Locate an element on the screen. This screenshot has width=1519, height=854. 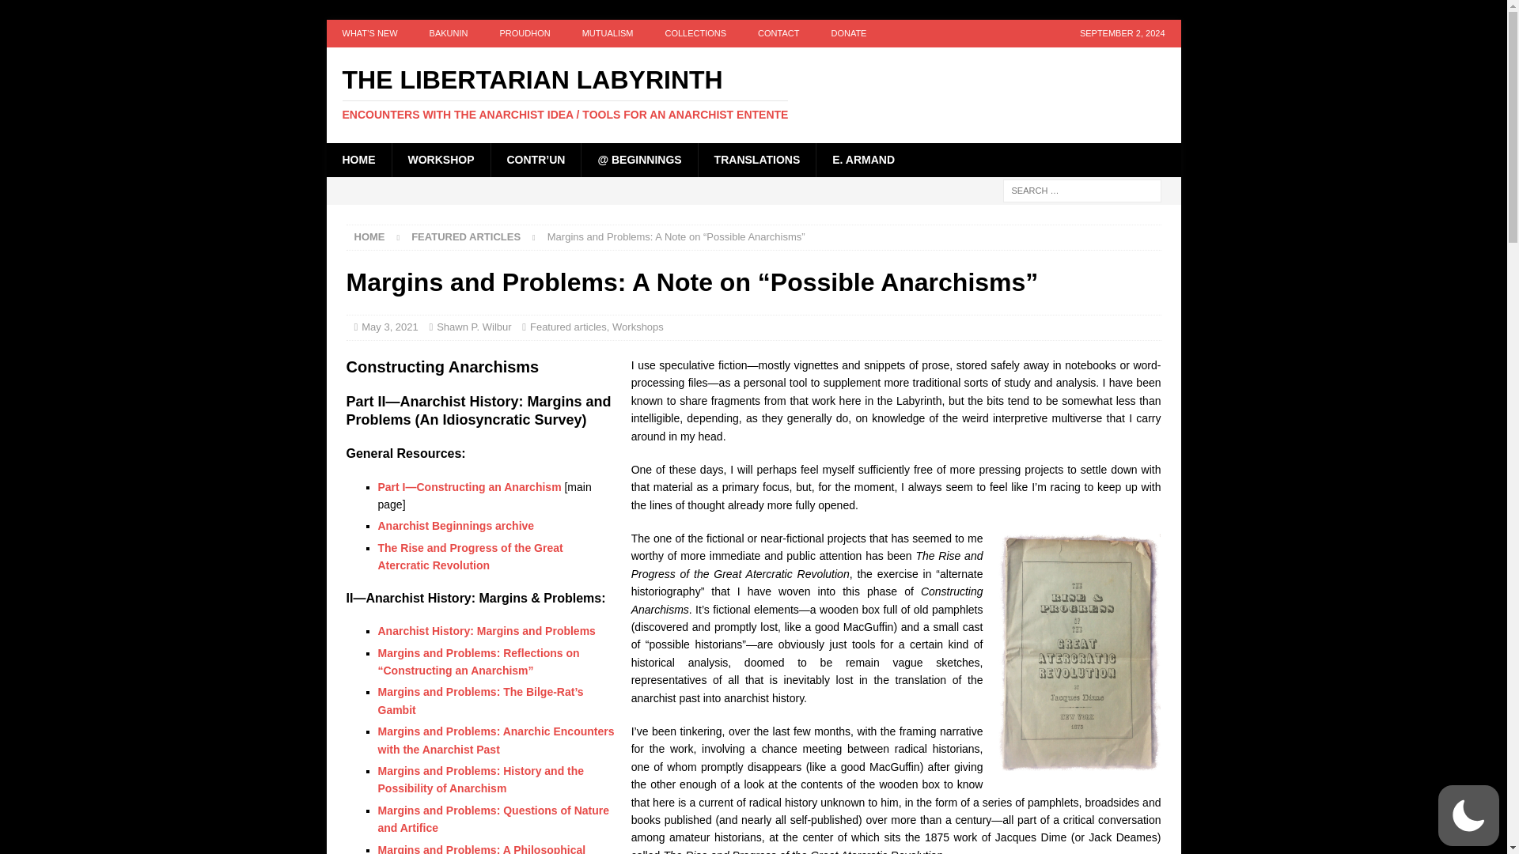
Shawn P. Wilbur is located at coordinates (473, 327).